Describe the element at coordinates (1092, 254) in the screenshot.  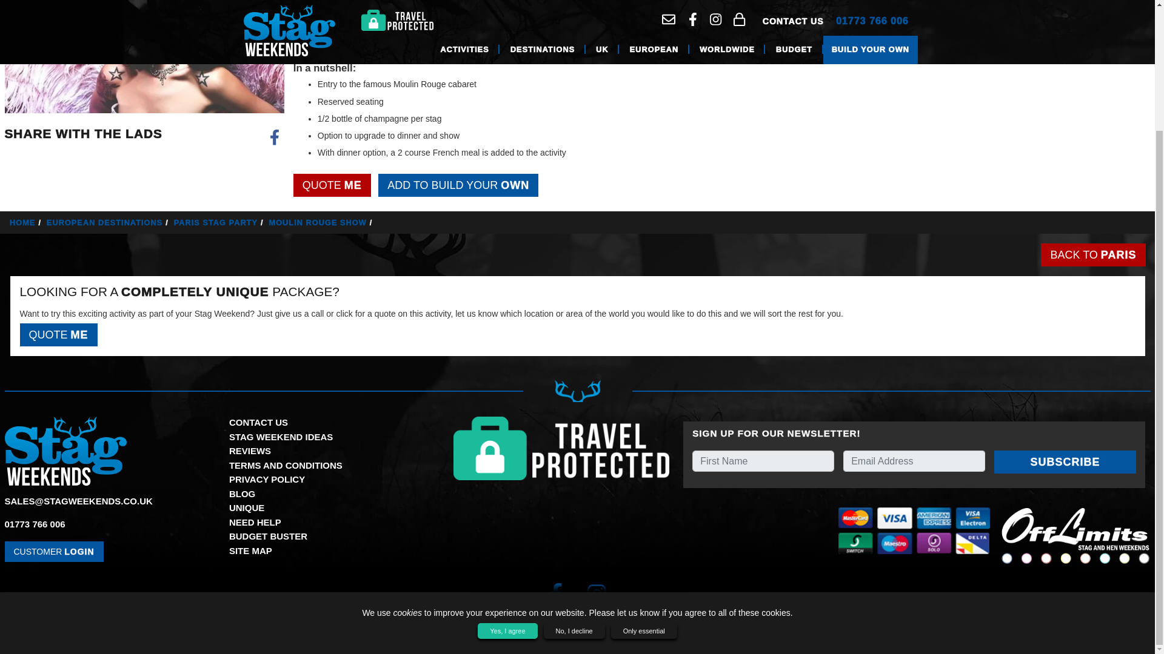
I see `BACK TO PARIS` at that location.